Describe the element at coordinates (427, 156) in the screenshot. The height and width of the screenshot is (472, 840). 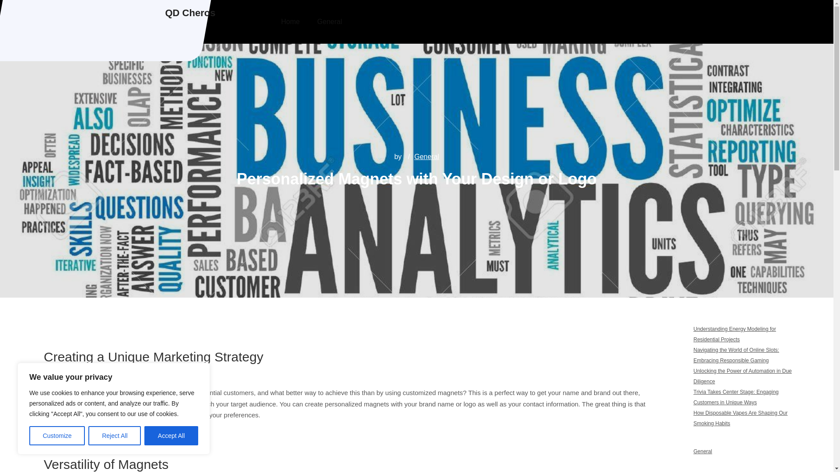
I see `General` at that location.